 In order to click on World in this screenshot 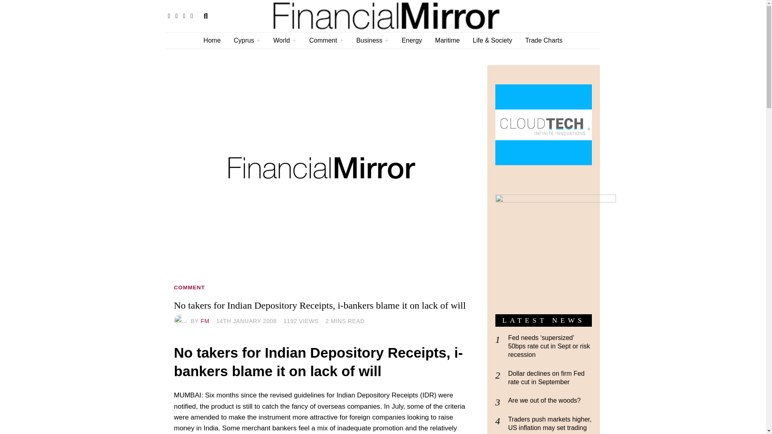, I will do `click(285, 40)`.